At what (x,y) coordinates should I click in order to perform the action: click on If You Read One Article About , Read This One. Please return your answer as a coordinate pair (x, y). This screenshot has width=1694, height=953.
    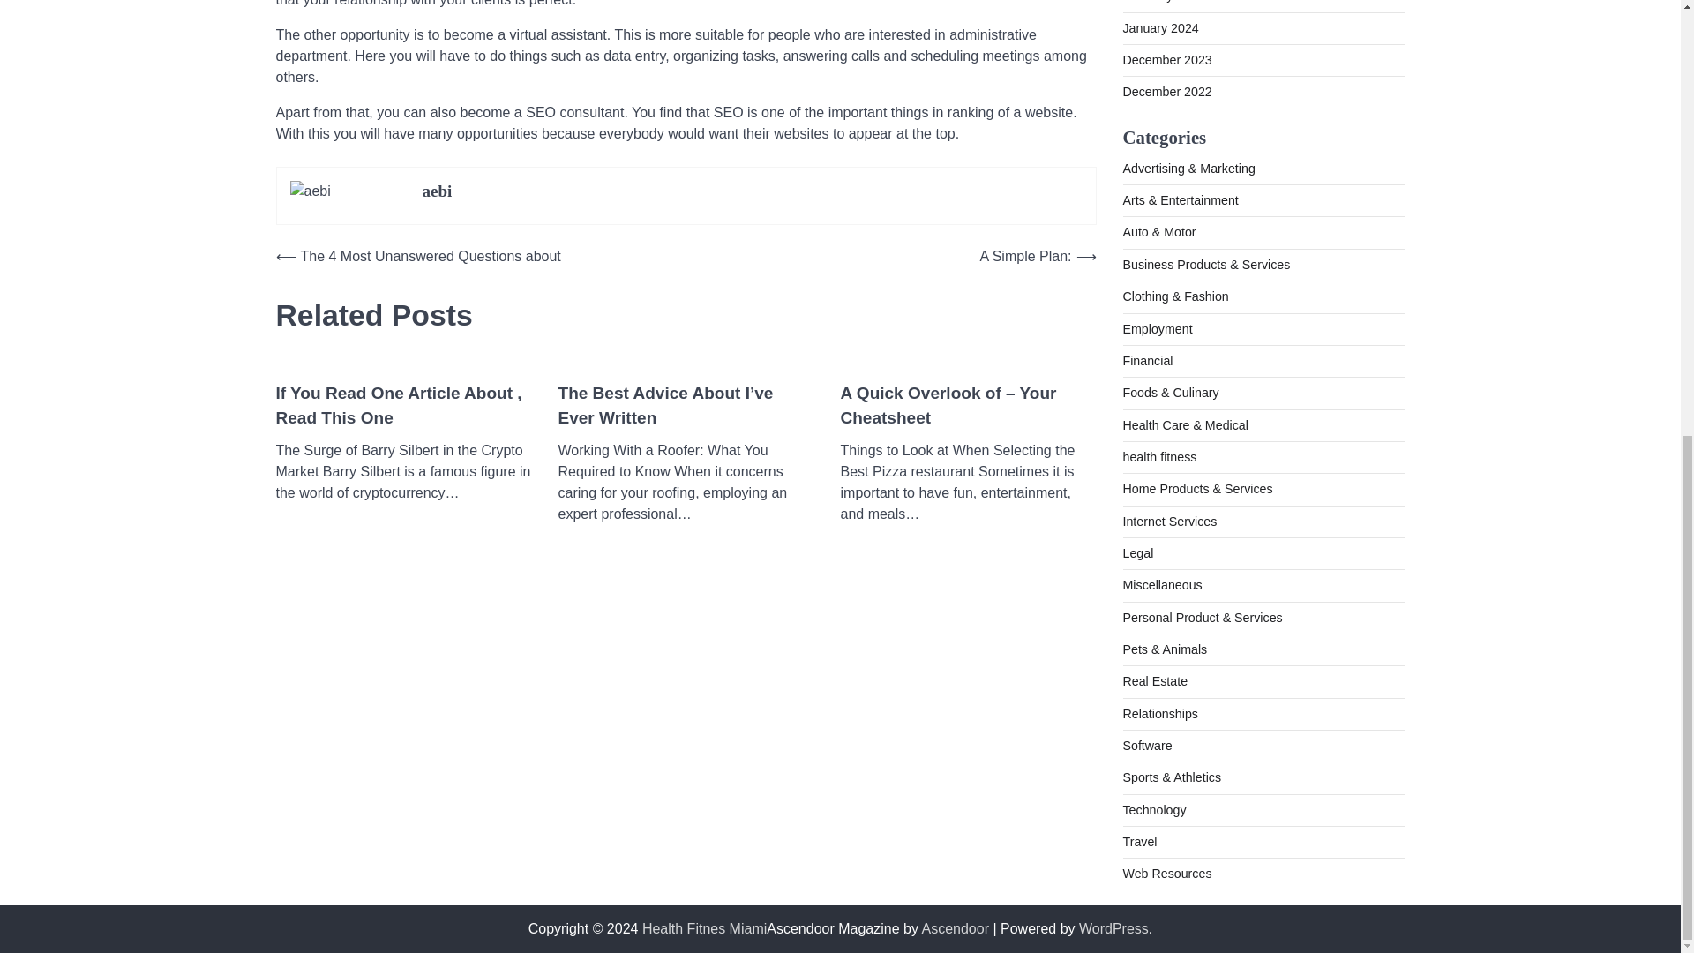
    Looking at the image, I should click on (402, 406).